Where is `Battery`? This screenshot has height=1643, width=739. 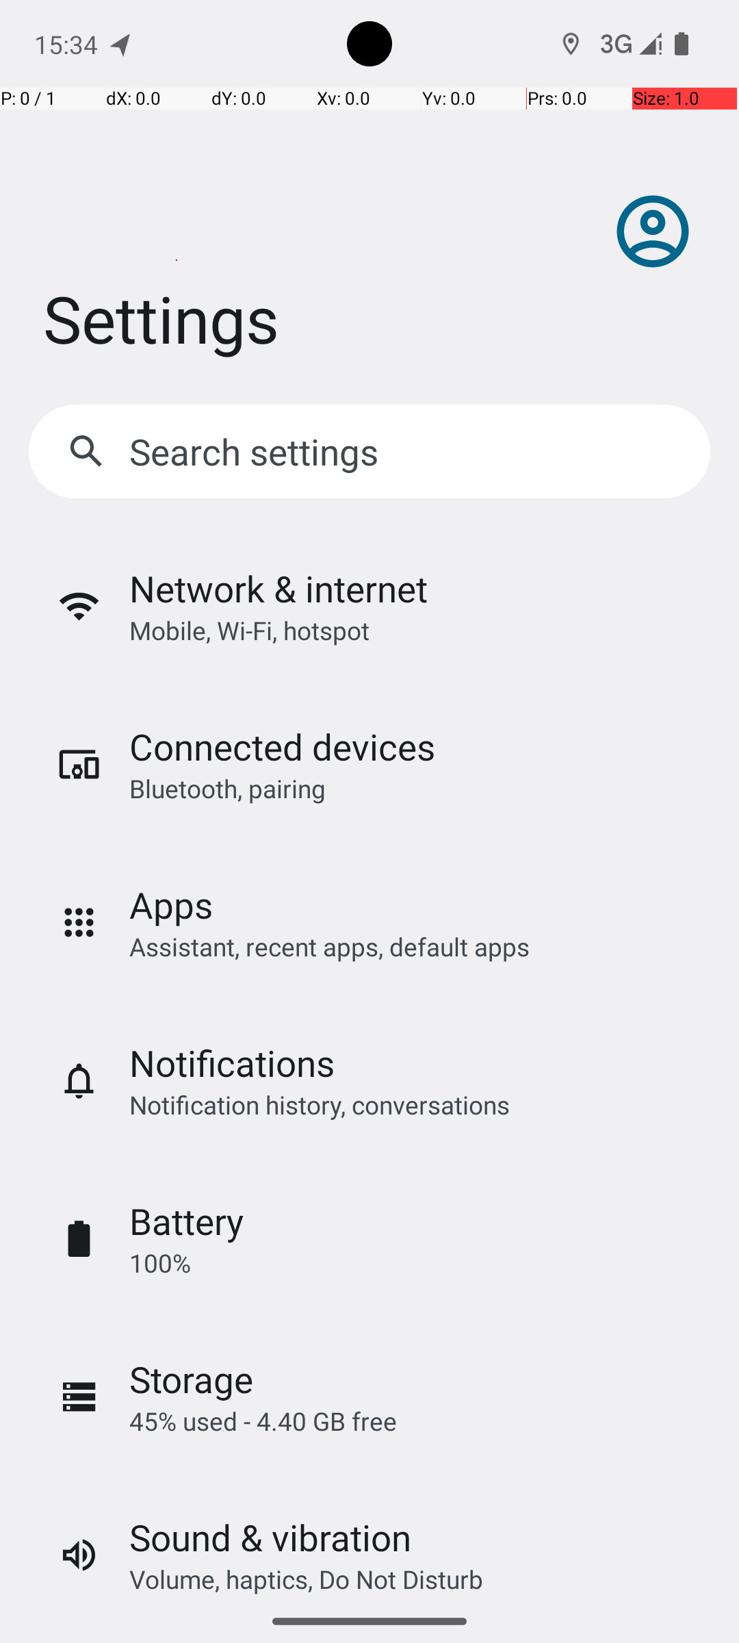 Battery is located at coordinates (187, 1221).